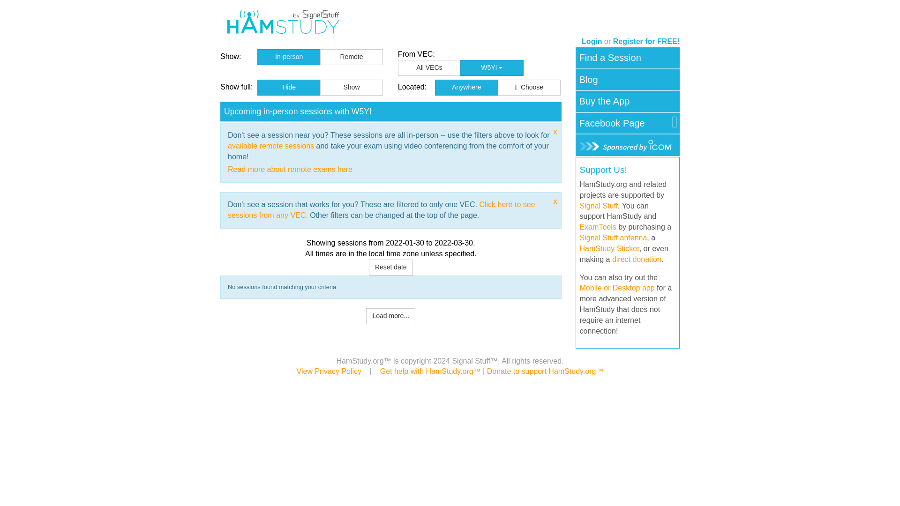 This screenshot has width=900, height=506. Describe the element at coordinates (352, 57) in the screenshot. I see `Remote` at that location.